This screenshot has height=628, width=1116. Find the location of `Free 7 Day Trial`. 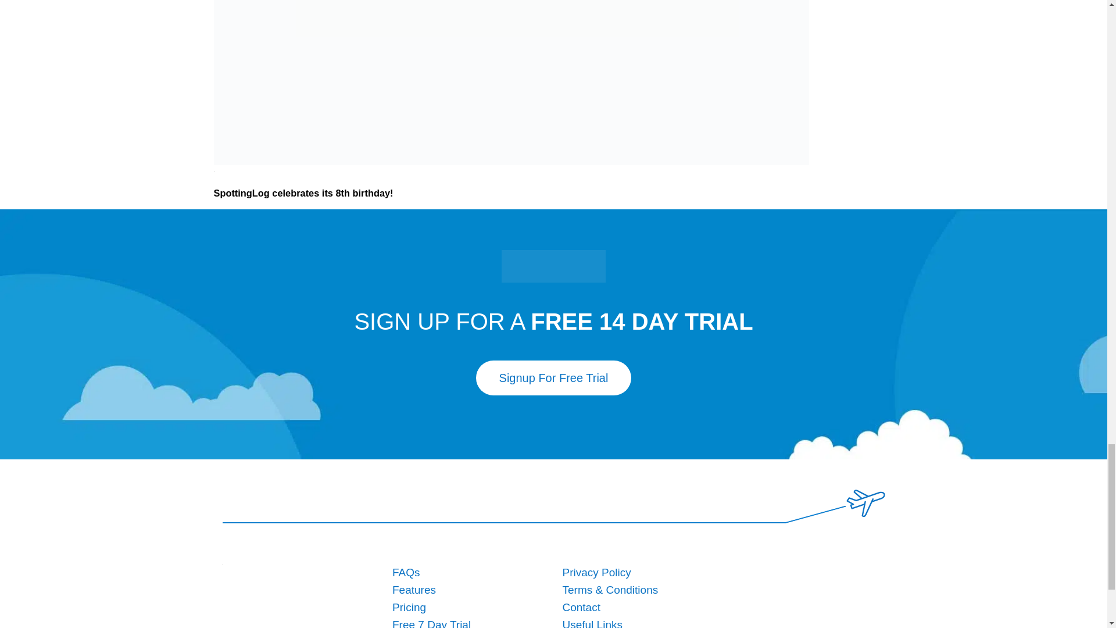

Free 7 Day Trial is located at coordinates (431, 623).